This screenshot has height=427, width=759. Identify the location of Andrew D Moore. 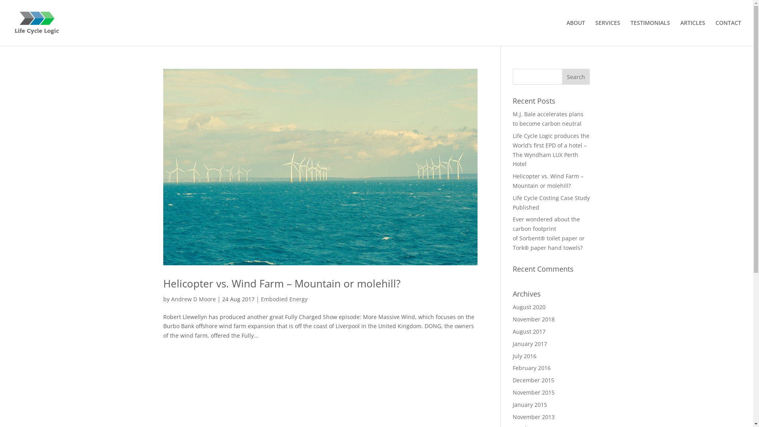
(193, 299).